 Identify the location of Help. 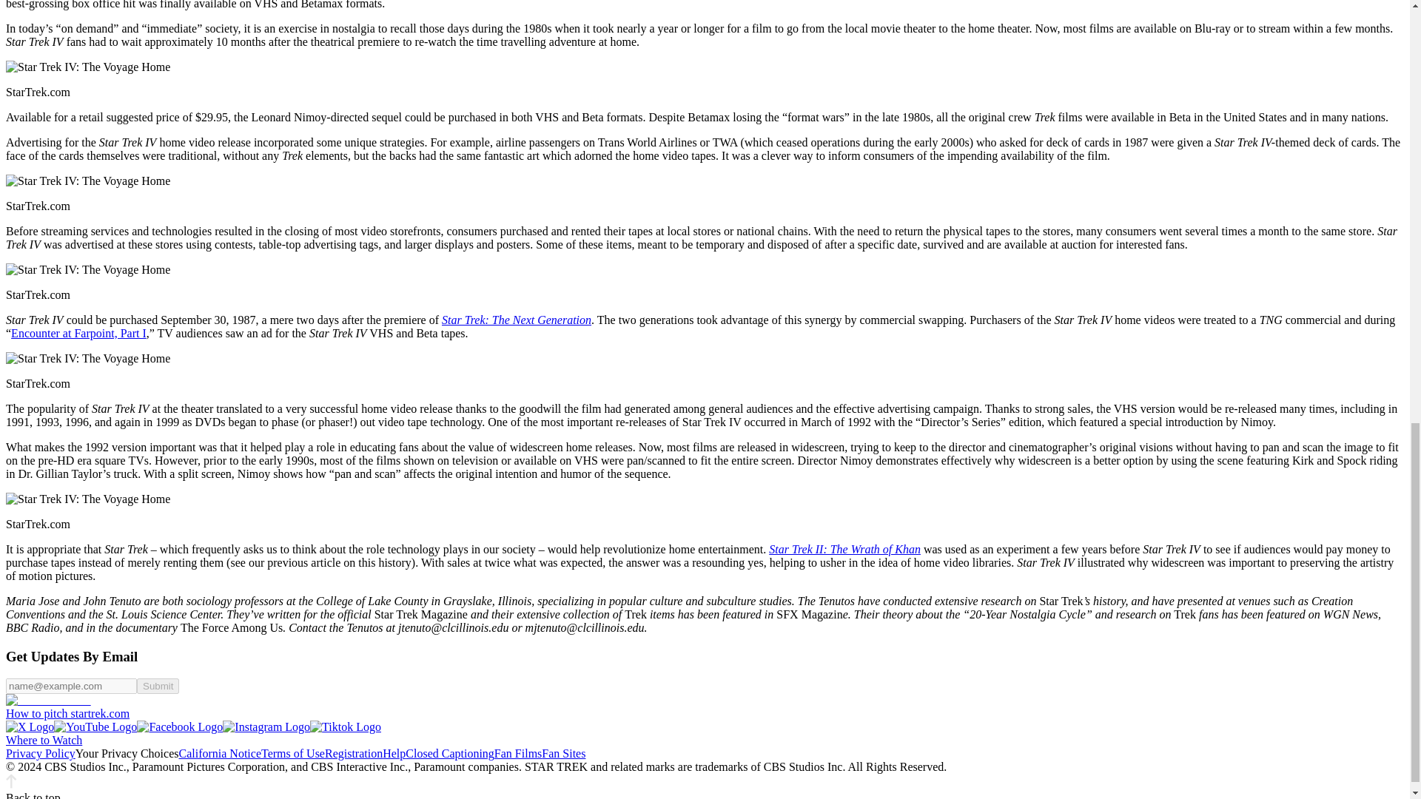
(394, 753).